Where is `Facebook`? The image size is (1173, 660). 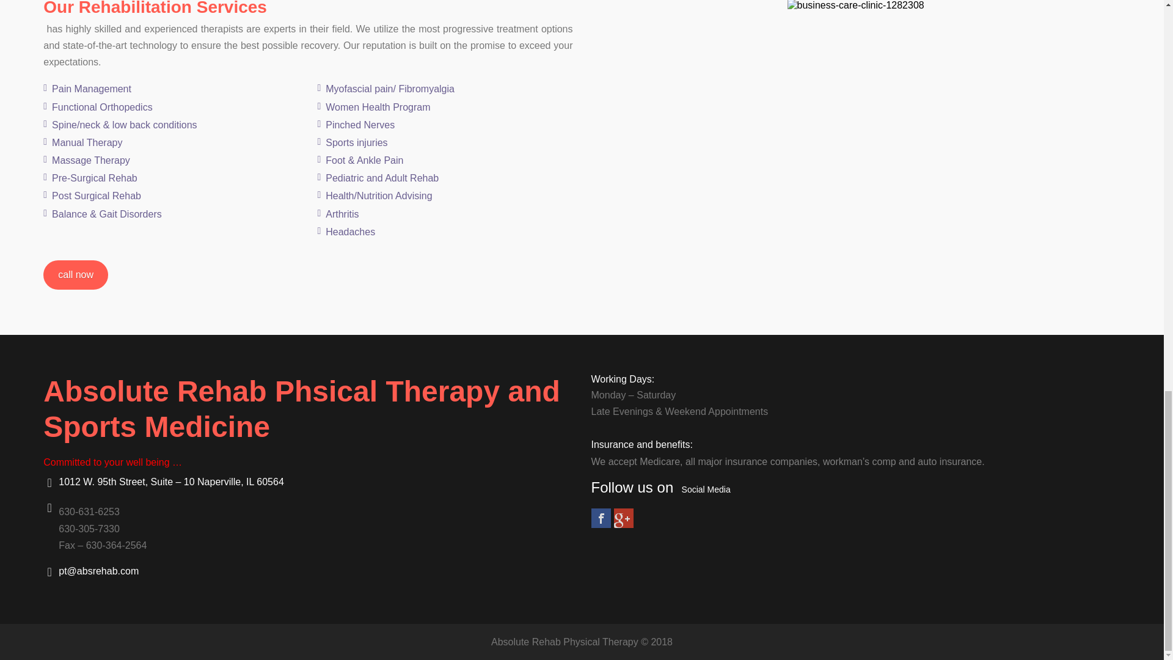
Facebook is located at coordinates (601, 518).